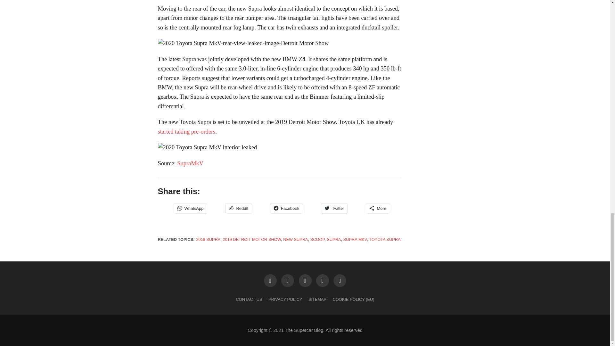 This screenshot has height=346, width=615. What do you see at coordinates (295, 239) in the screenshot?
I see `NEW SUPRA` at bounding box center [295, 239].